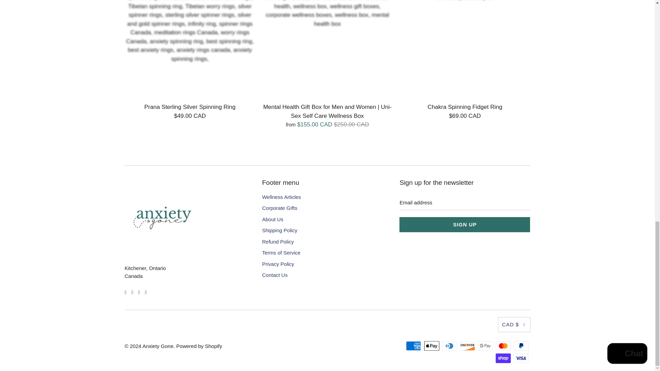 The height and width of the screenshot is (371, 660). I want to click on American Express, so click(414, 346).